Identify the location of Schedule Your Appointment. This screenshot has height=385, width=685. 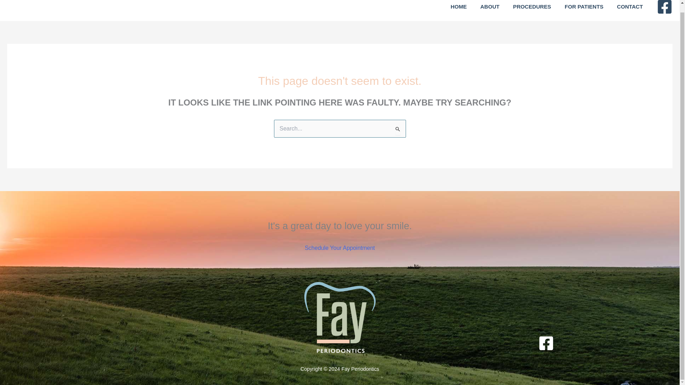
(340, 247).